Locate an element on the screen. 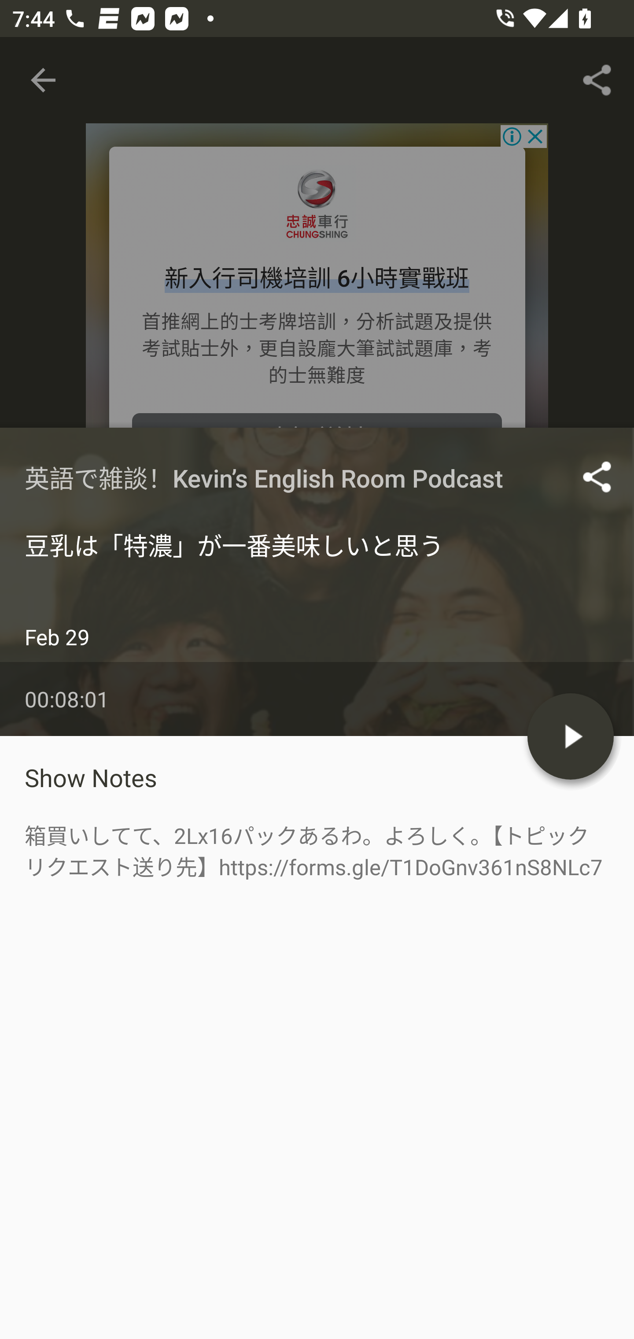  Navigate up is located at coordinates (43, 80).